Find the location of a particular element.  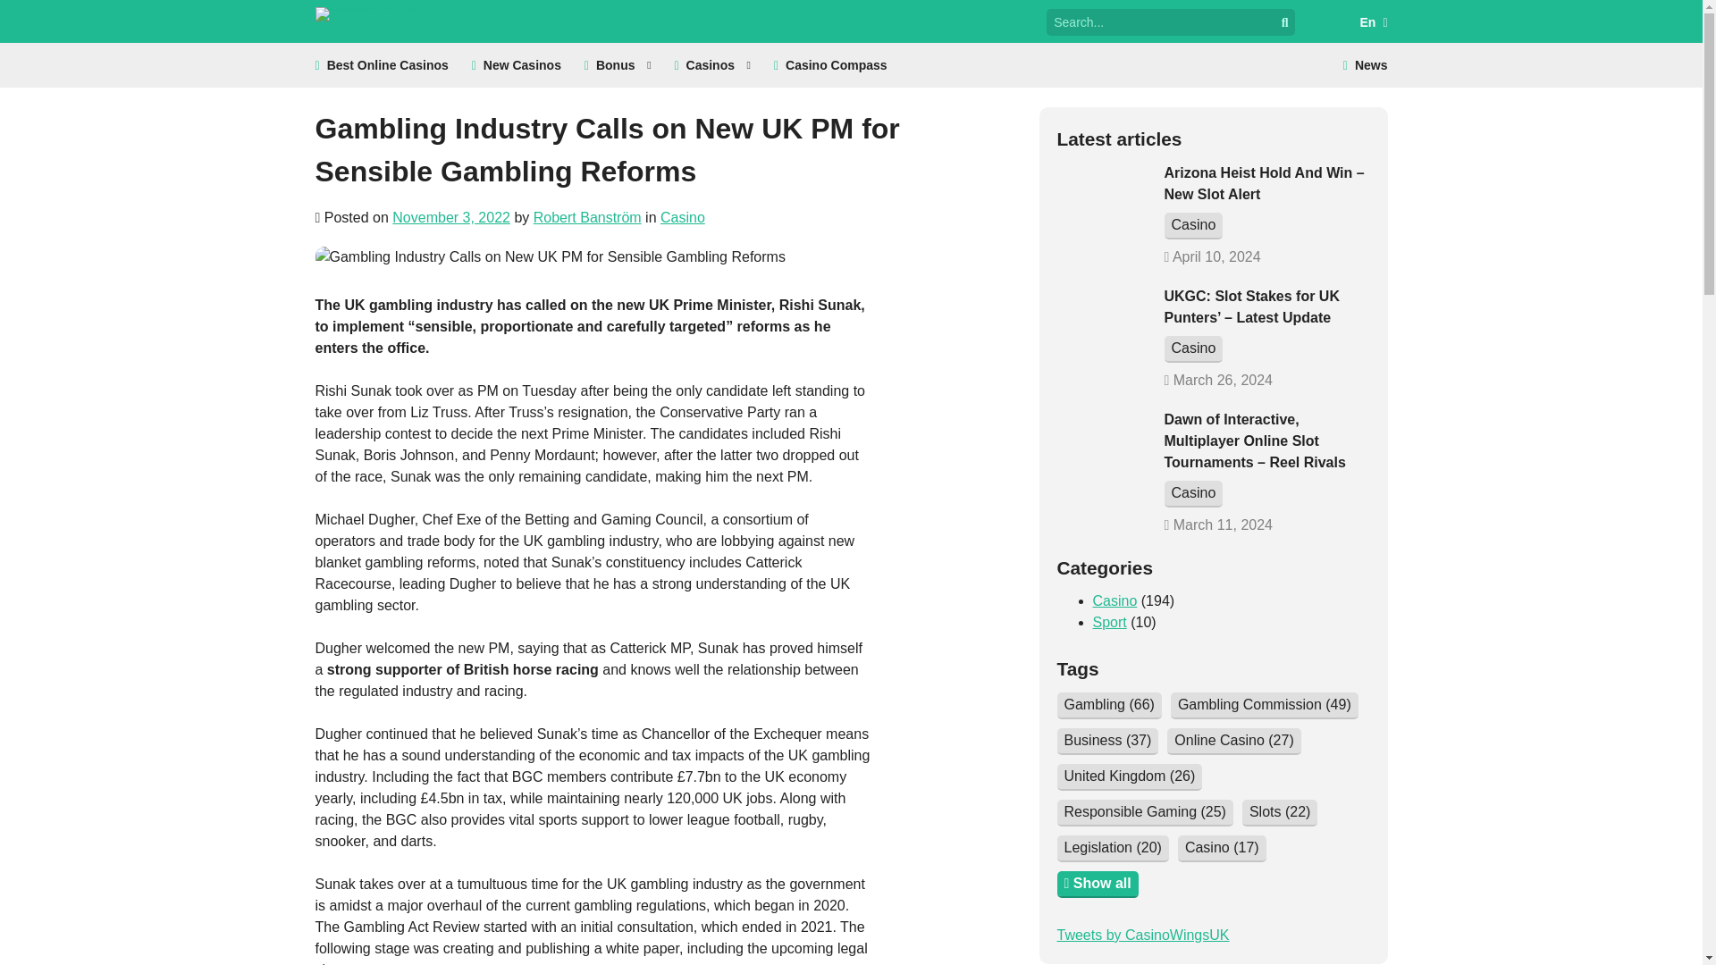

Online Casino Tag is located at coordinates (1233, 742).